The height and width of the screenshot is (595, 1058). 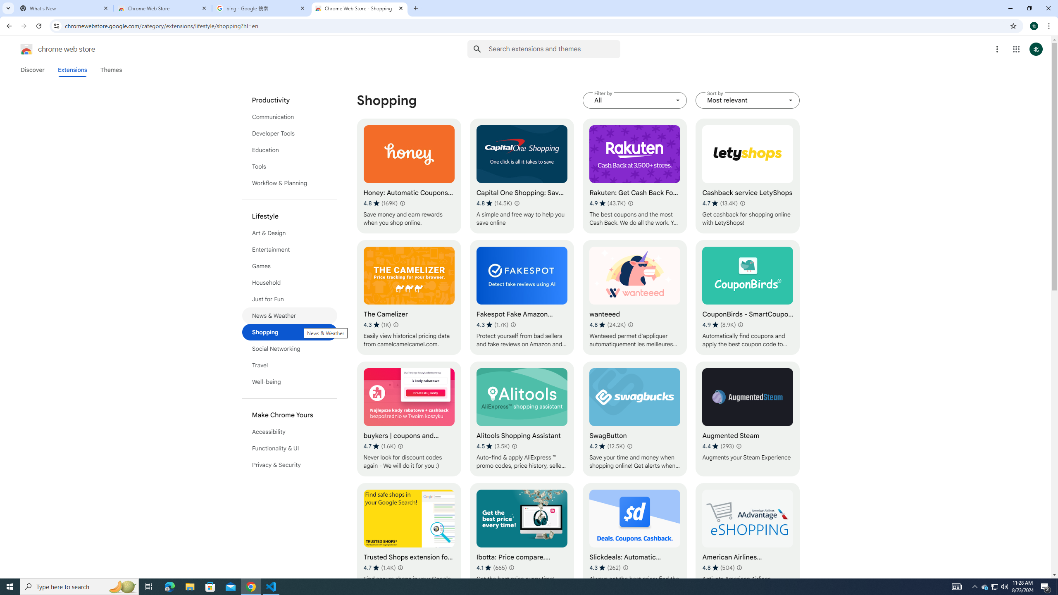 What do you see at coordinates (290, 432) in the screenshot?
I see `Accessibility` at bounding box center [290, 432].